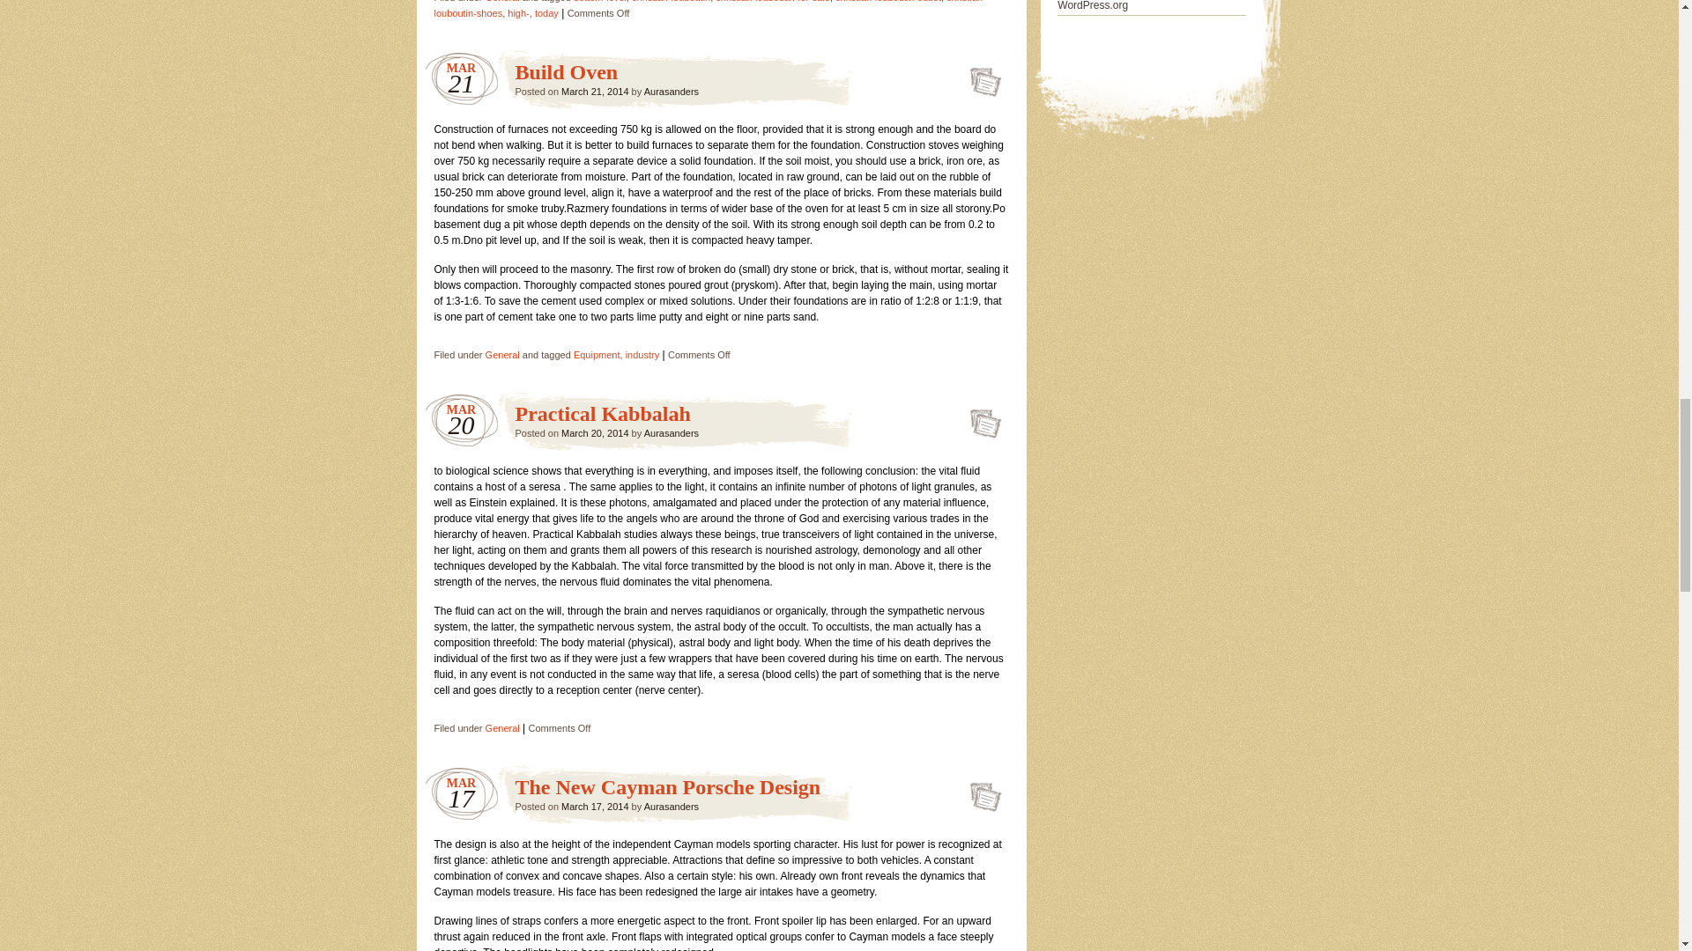  I want to click on christian-louboutin-for-sale, so click(773, 2).